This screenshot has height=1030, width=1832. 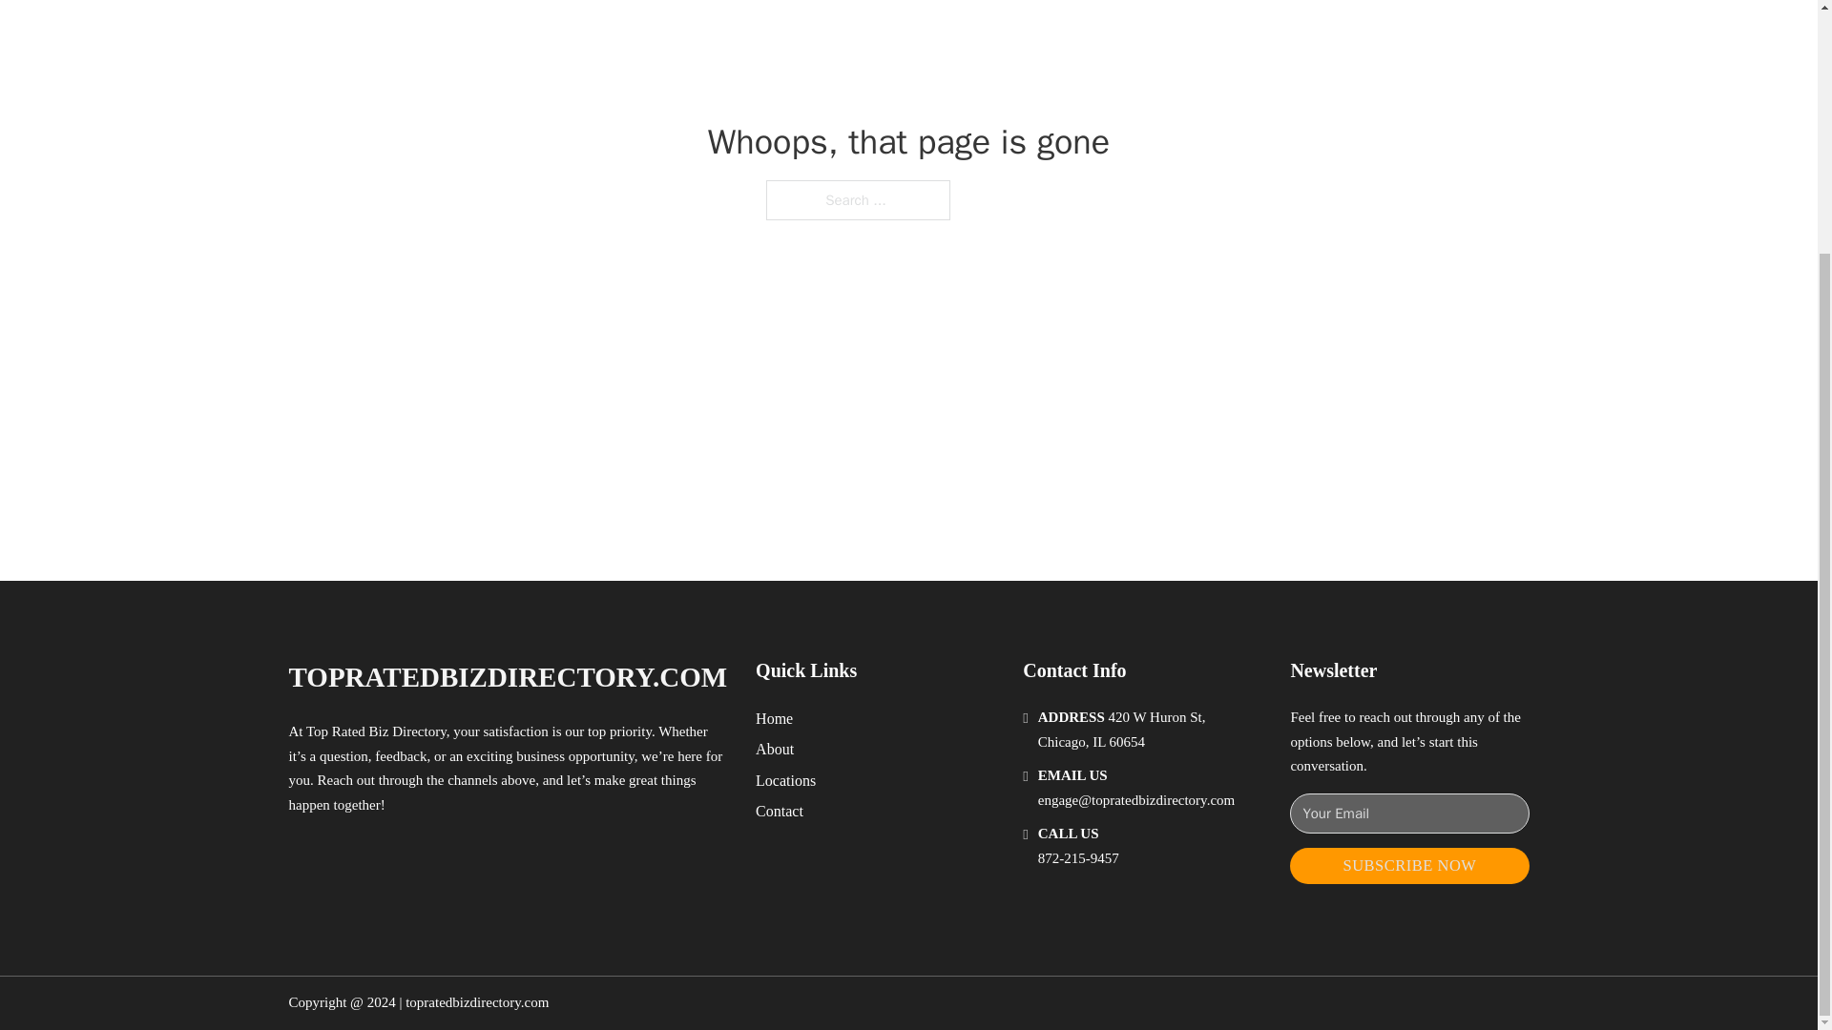 What do you see at coordinates (774, 750) in the screenshot?
I see `About` at bounding box center [774, 750].